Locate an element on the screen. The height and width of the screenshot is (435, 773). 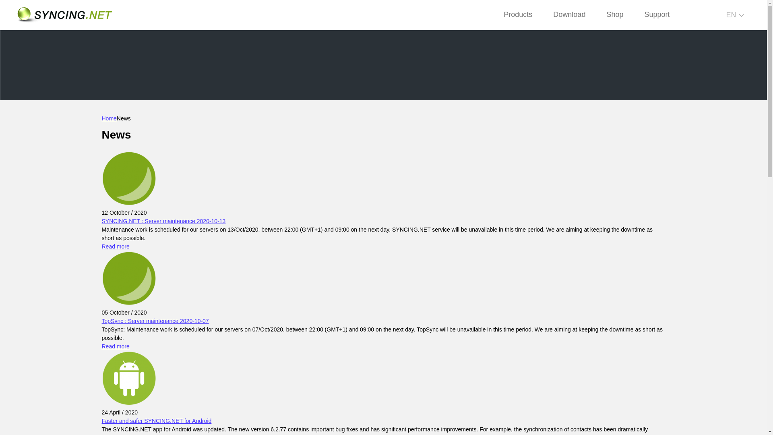
TopSync : Server maintenance 2020-10-07 is located at coordinates (155, 321).